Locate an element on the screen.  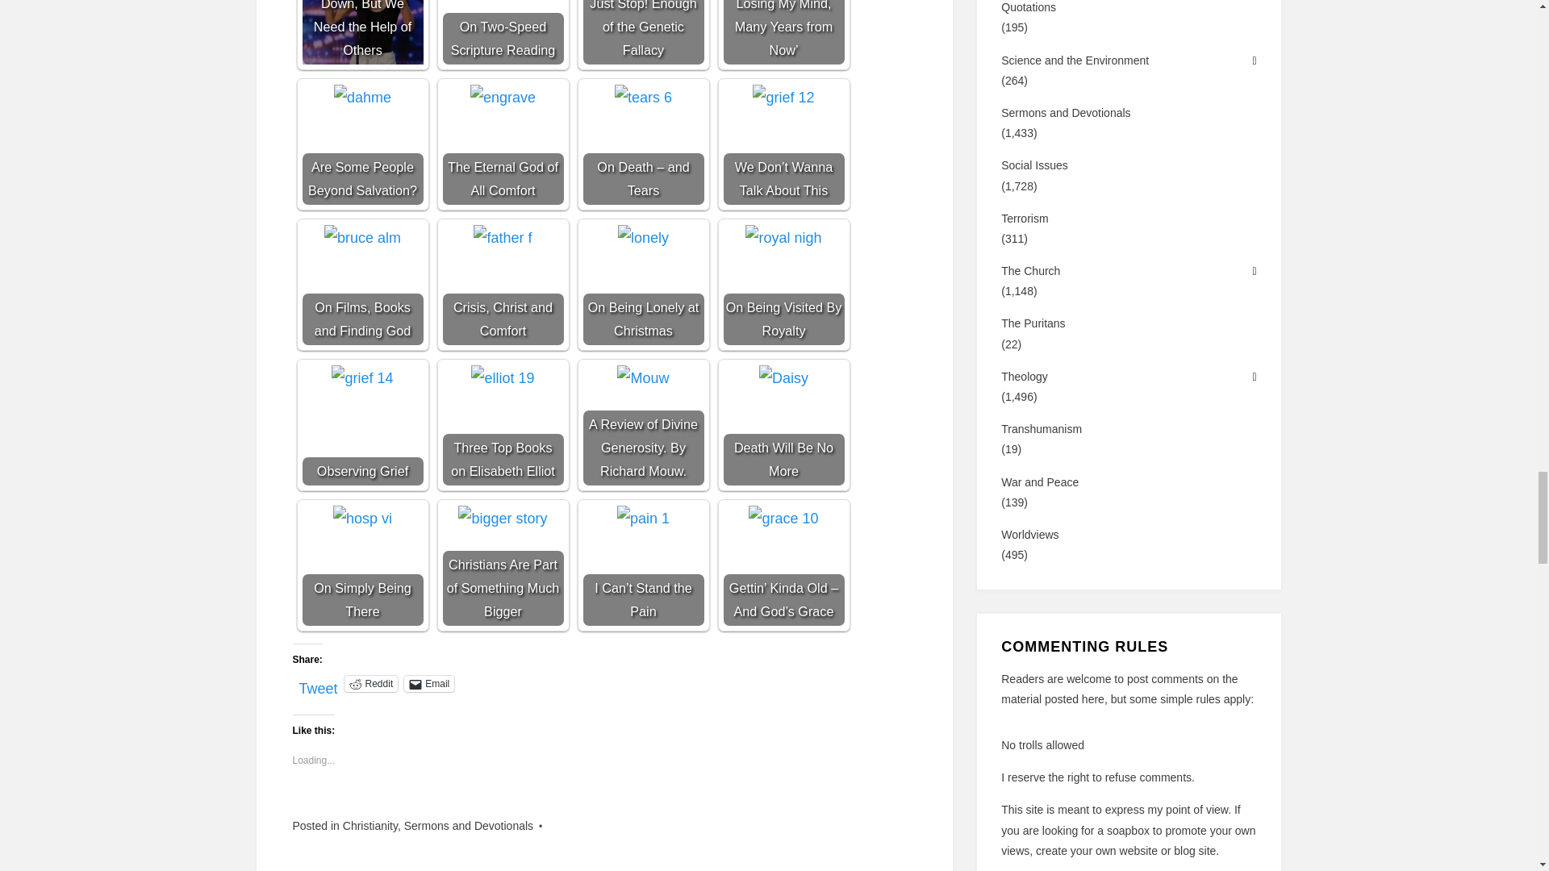
Just Stop! Enough of the Genetic Fallacy is located at coordinates (642, 32).